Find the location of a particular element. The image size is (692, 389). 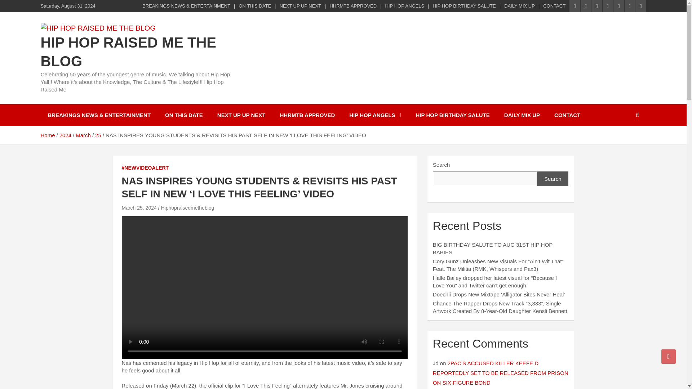

ON THIS DATE is located at coordinates (255, 6).